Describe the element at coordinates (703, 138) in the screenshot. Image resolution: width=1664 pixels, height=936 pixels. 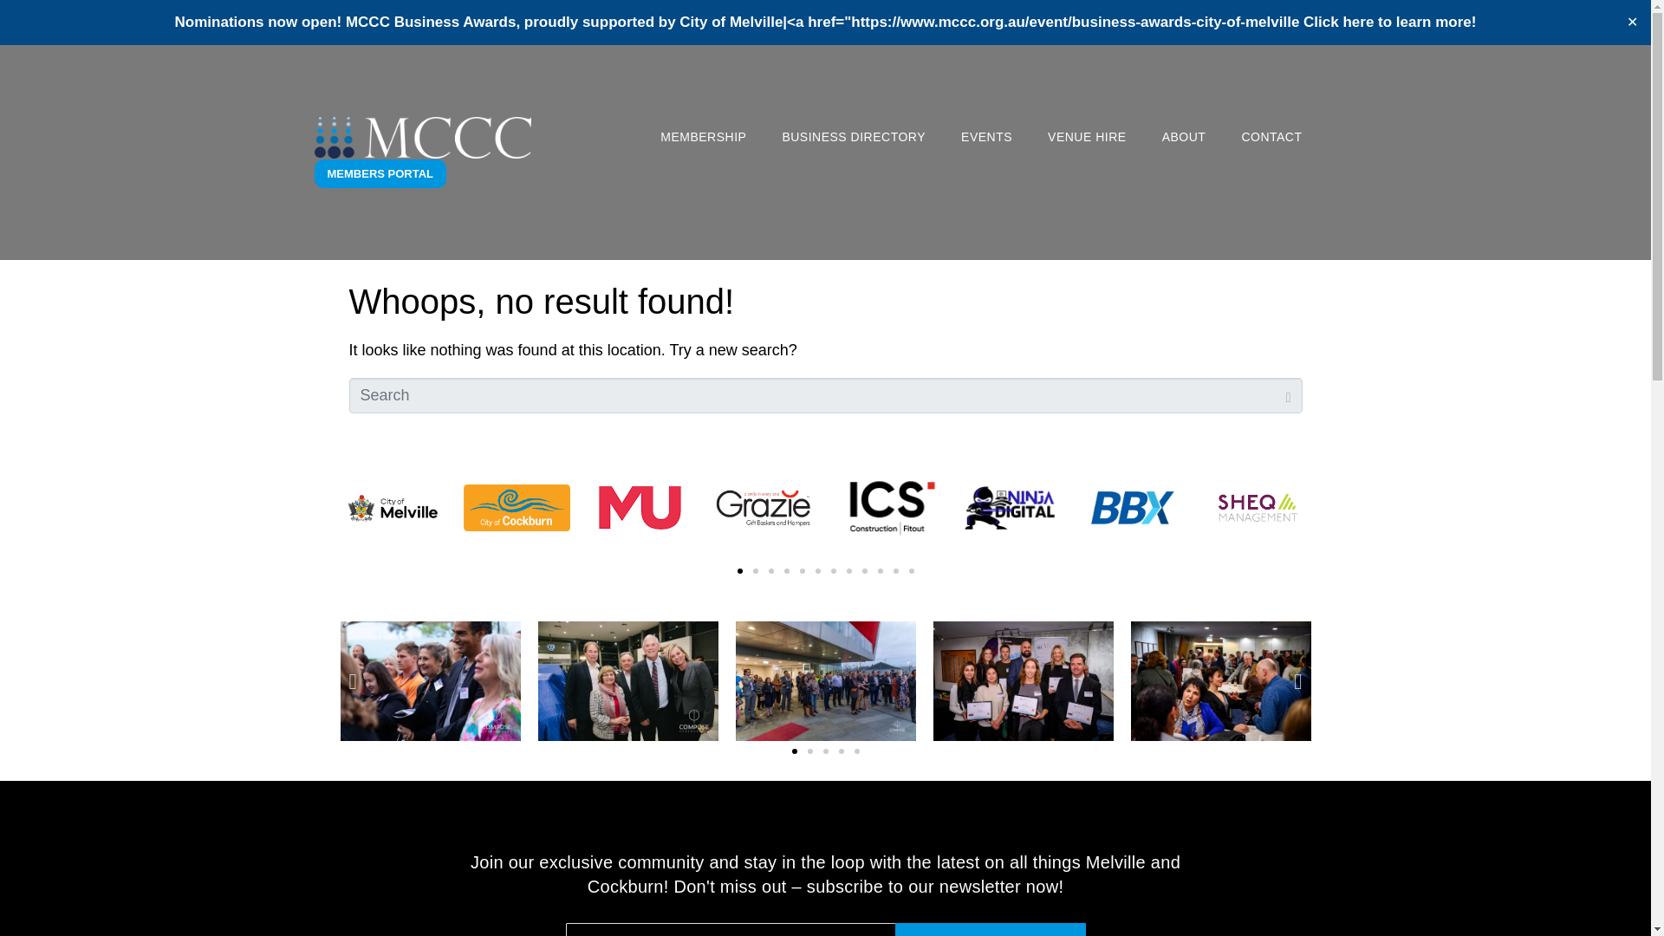
I see `MEMBERSHIP` at that location.